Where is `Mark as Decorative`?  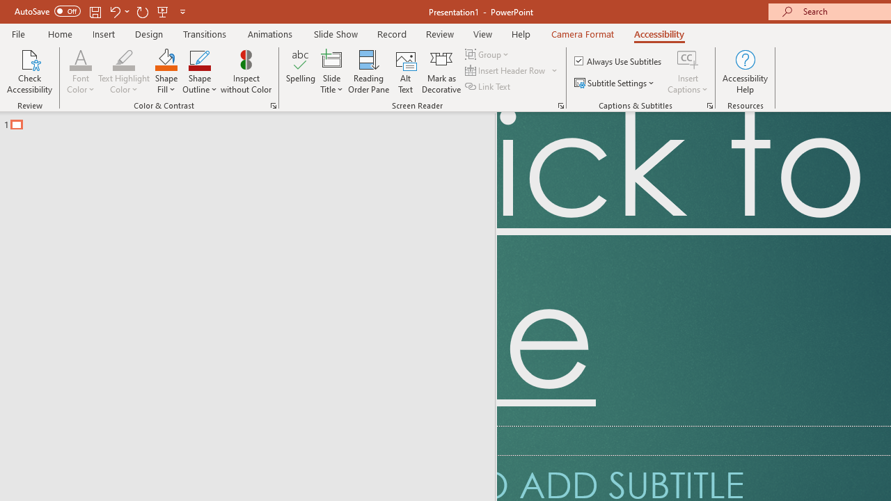 Mark as Decorative is located at coordinates (441, 71).